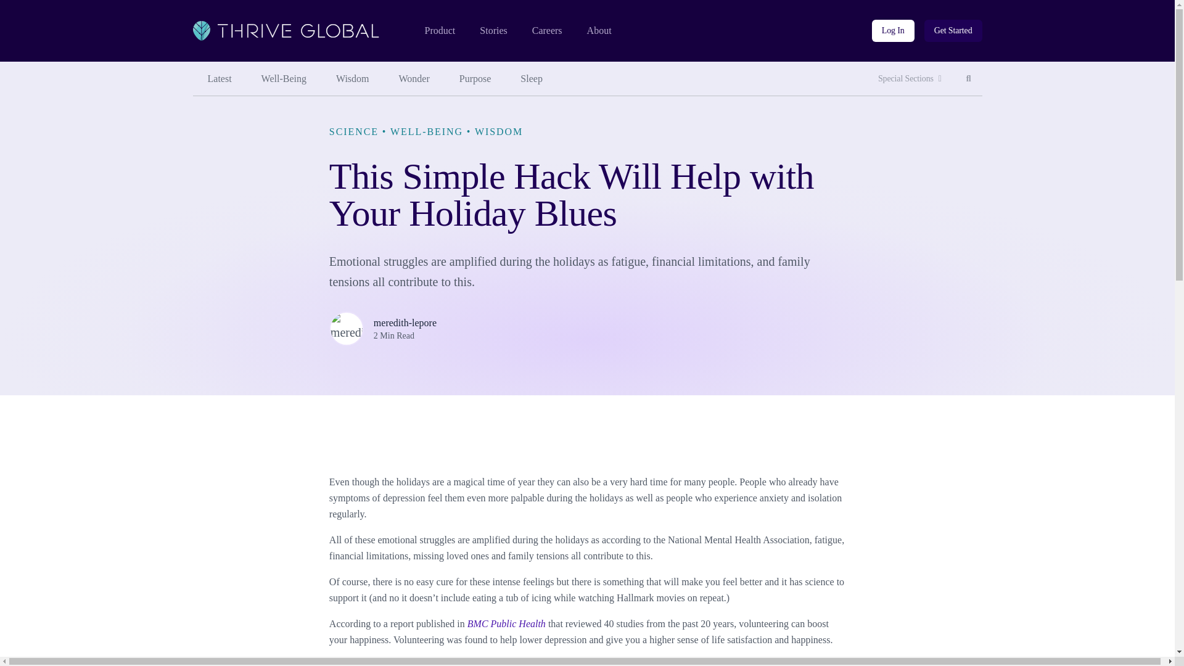 This screenshot has width=1184, height=666. What do you see at coordinates (475, 79) in the screenshot?
I see `Latest` at bounding box center [475, 79].